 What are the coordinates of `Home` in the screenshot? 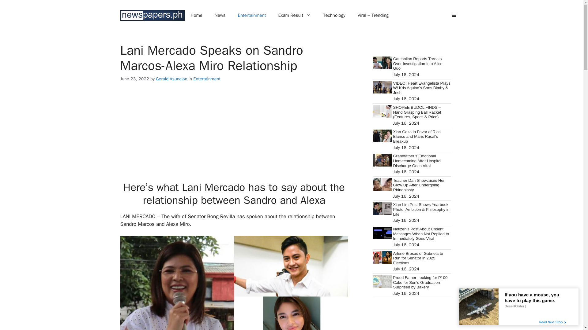 It's located at (196, 15).